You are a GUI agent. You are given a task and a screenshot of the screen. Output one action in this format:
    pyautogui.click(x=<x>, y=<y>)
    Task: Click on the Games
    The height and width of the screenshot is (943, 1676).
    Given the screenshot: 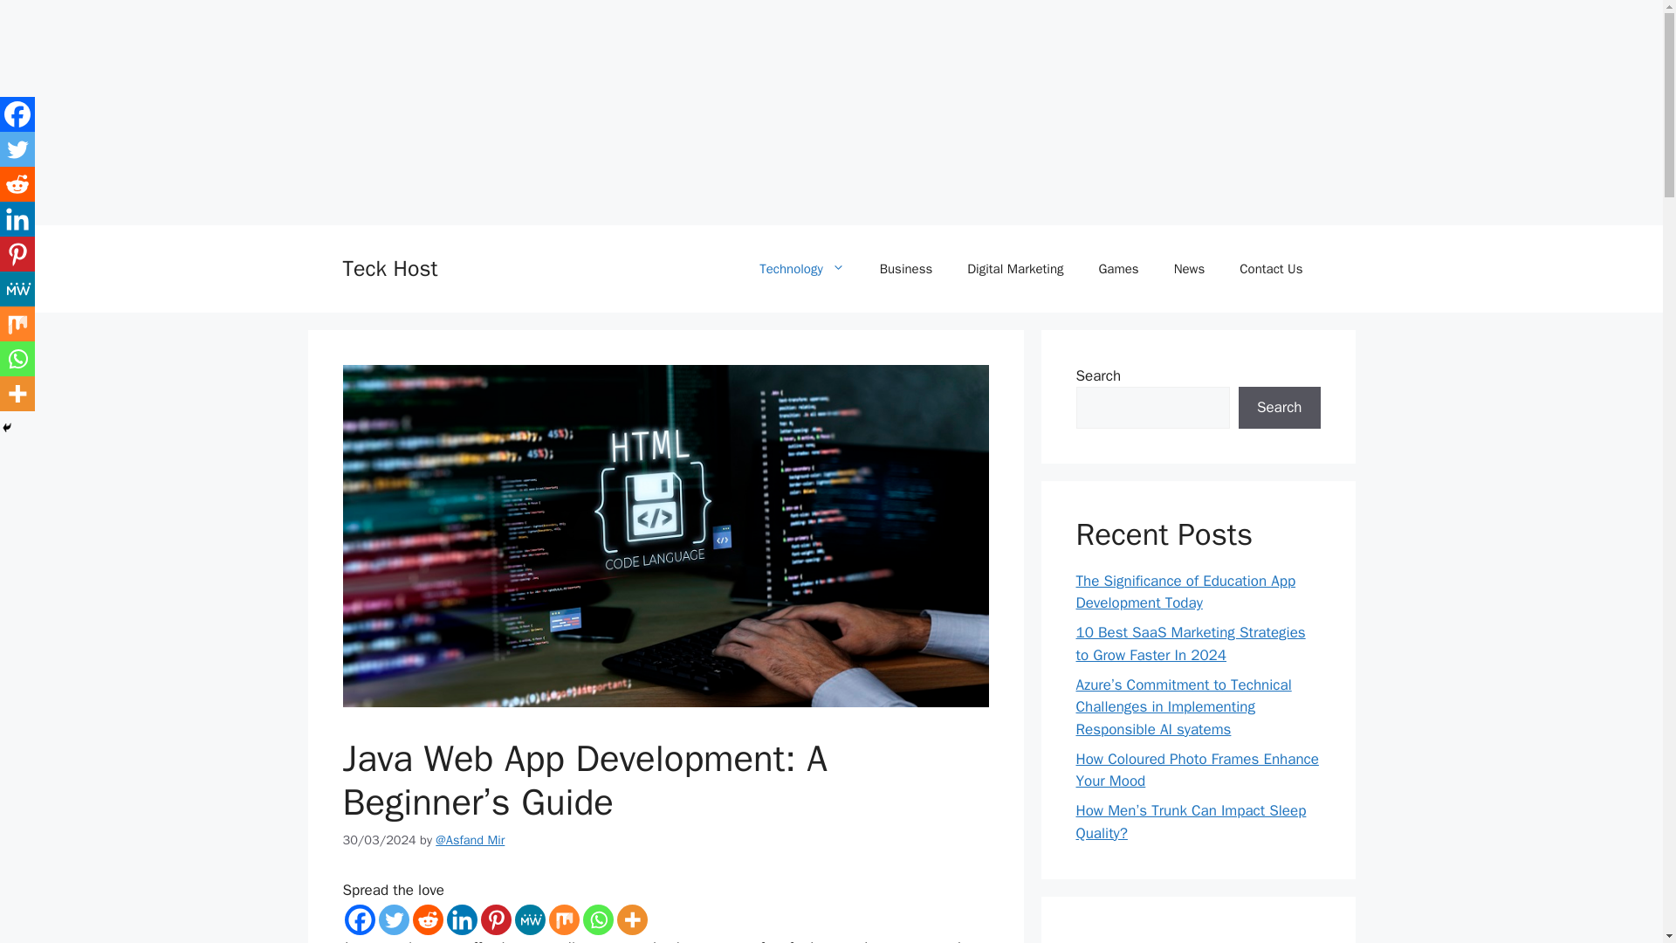 What is the action you would take?
    pyautogui.click(x=1118, y=269)
    